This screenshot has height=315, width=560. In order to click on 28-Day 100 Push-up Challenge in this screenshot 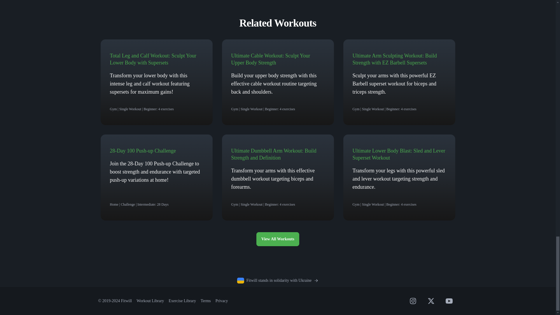, I will do `click(143, 150)`.